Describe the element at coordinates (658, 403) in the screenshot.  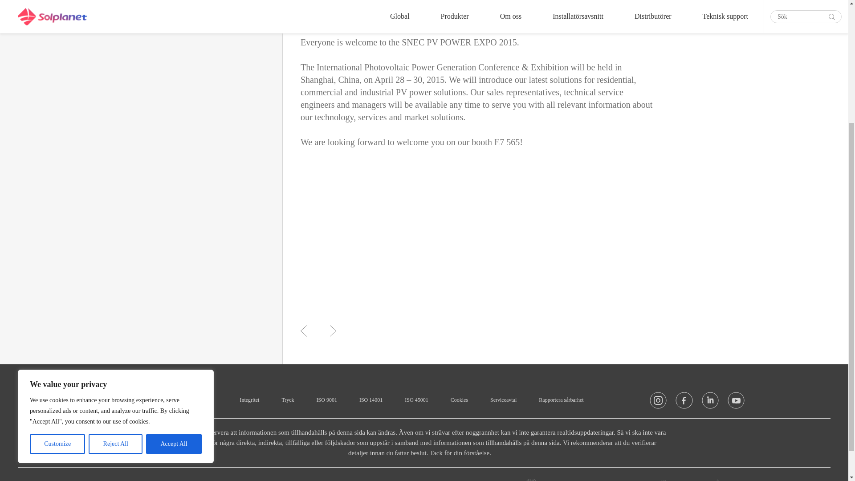
I see `instagram` at that location.